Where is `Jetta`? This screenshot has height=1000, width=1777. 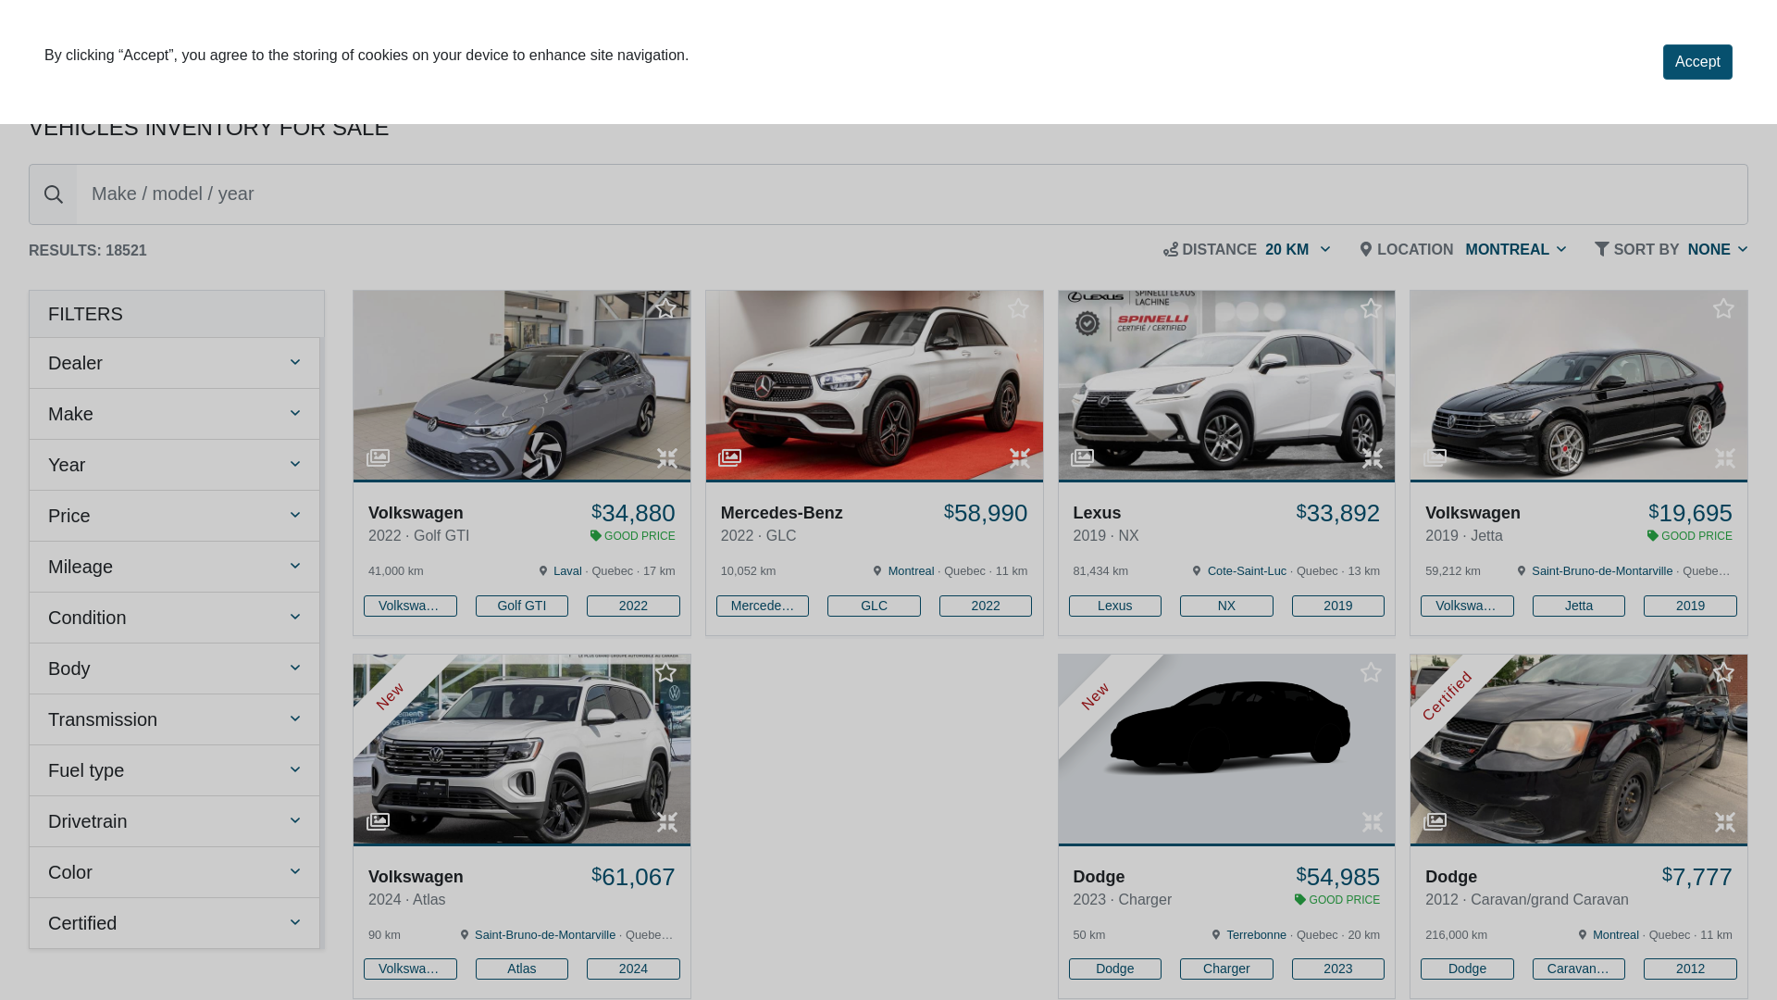 Jetta is located at coordinates (1579, 606).